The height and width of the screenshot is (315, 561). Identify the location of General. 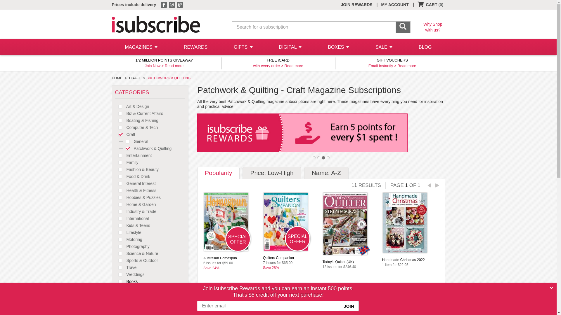
(135, 141).